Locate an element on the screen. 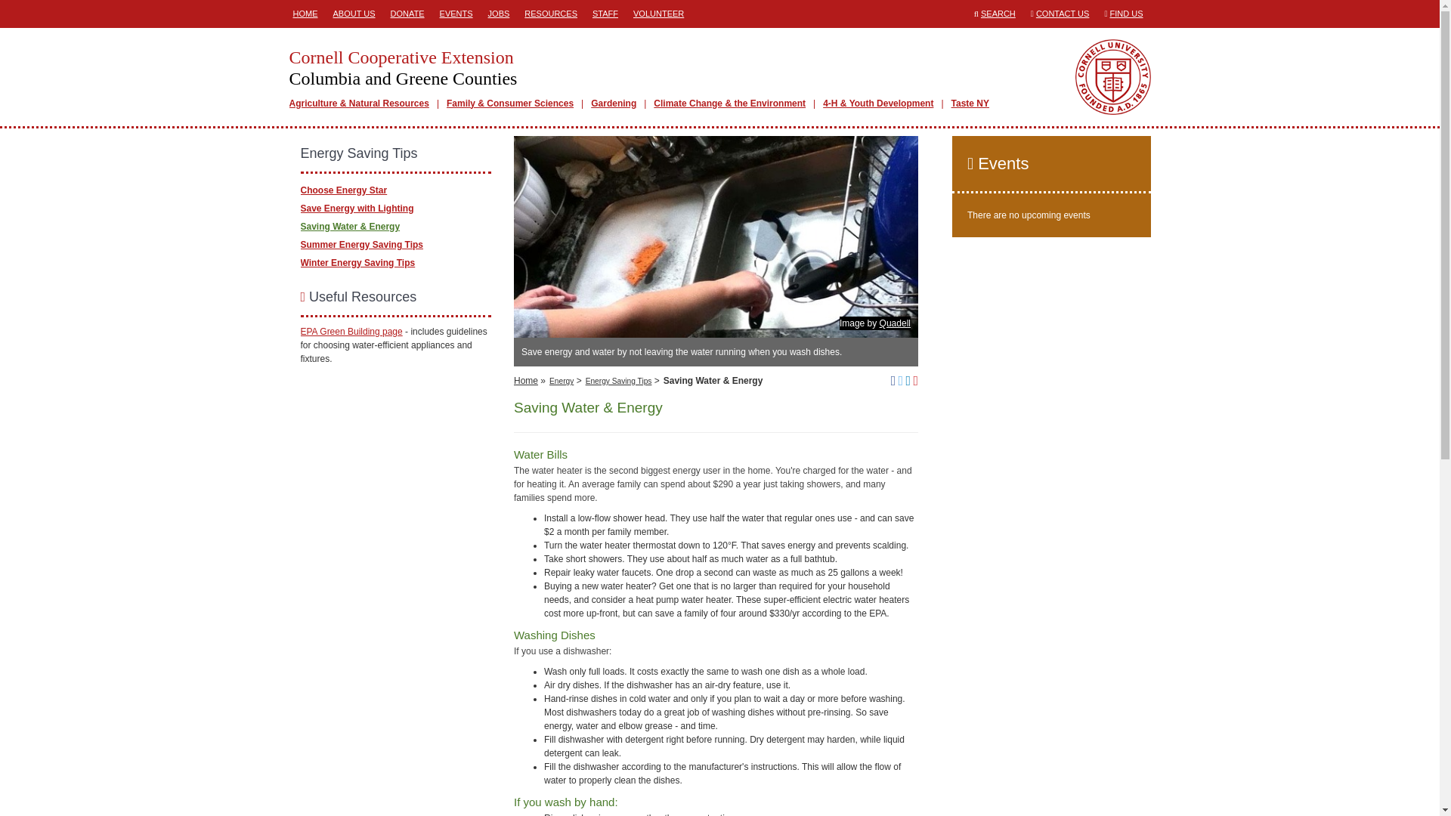  Quadell is located at coordinates (895, 323).